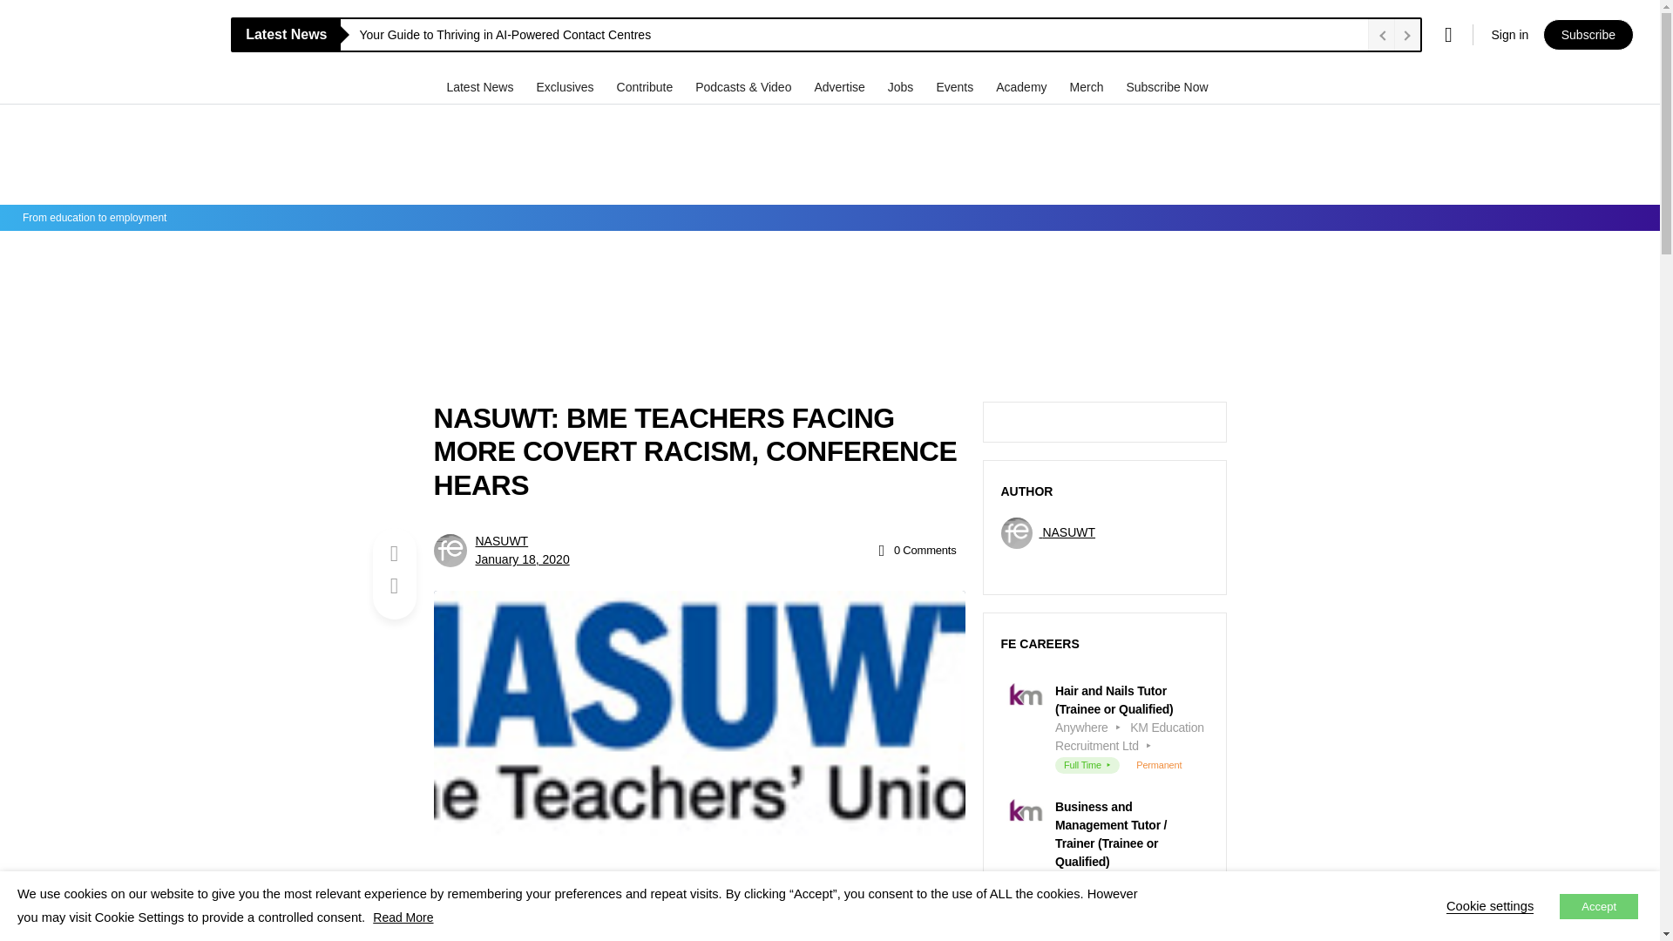 This screenshot has height=941, width=1673. Describe the element at coordinates (1588, 35) in the screenshot. I see `Subscribe` at that location.